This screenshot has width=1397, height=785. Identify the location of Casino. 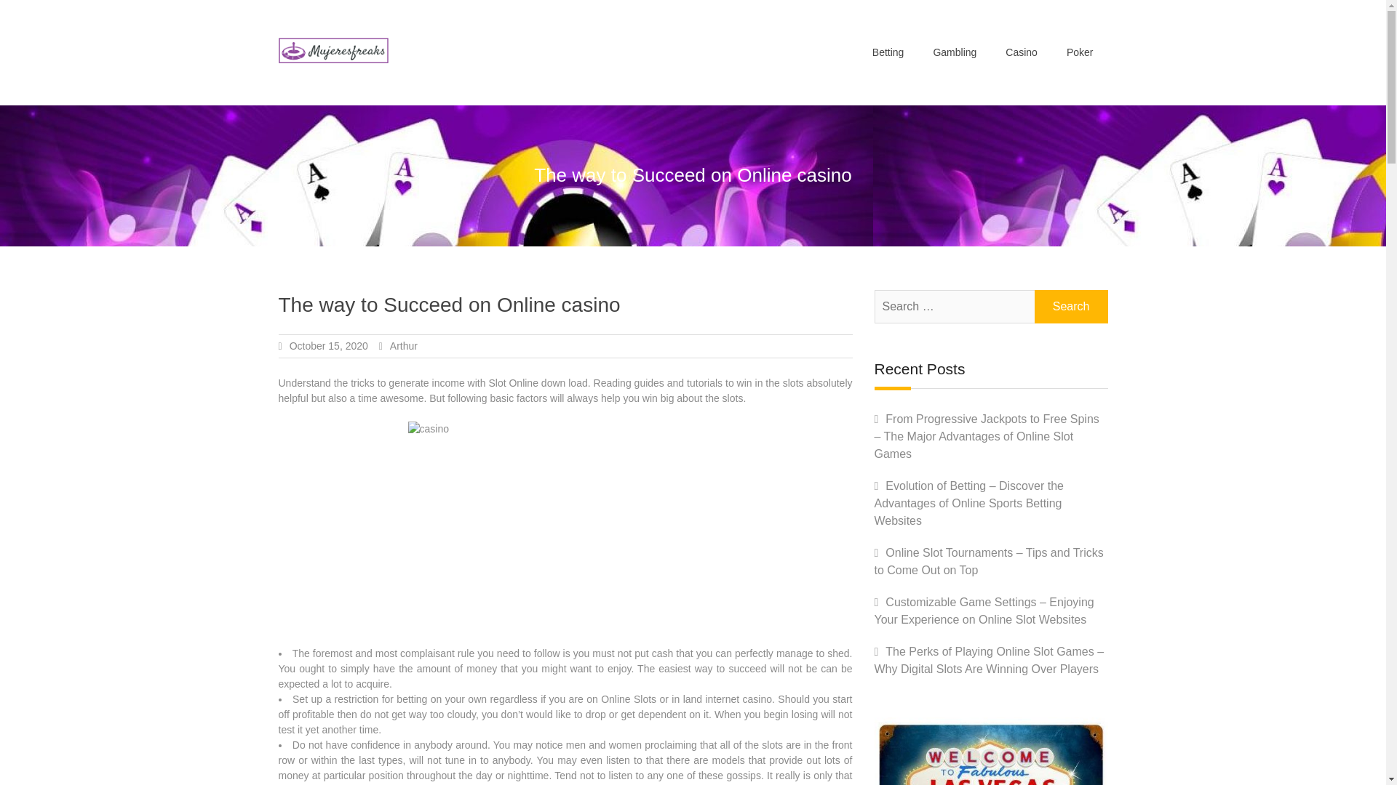
(1021, 52).